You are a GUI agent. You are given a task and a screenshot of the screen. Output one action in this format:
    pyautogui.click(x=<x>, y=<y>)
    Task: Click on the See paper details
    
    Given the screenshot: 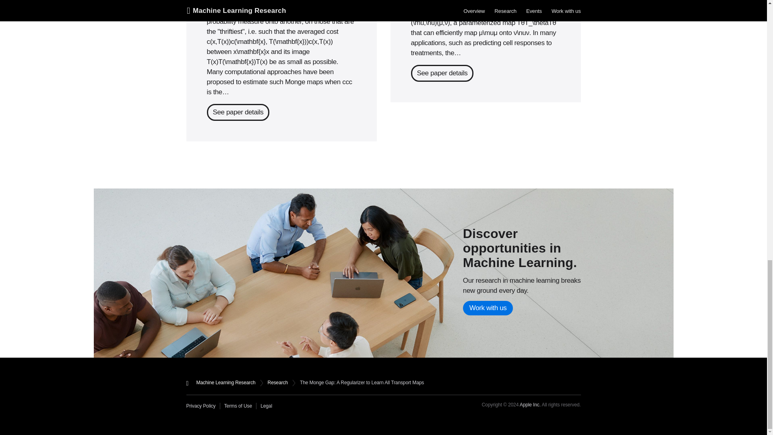 What is the action you would take?
    pyautogui.click(x=238, y=112)
    